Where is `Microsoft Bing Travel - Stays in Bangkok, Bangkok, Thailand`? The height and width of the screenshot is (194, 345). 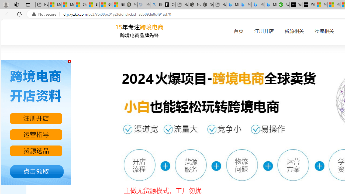
Microsoft Bing Travel - Stays in Bangkok, Bangkok, Thailand is located at coordinates (245, 5).